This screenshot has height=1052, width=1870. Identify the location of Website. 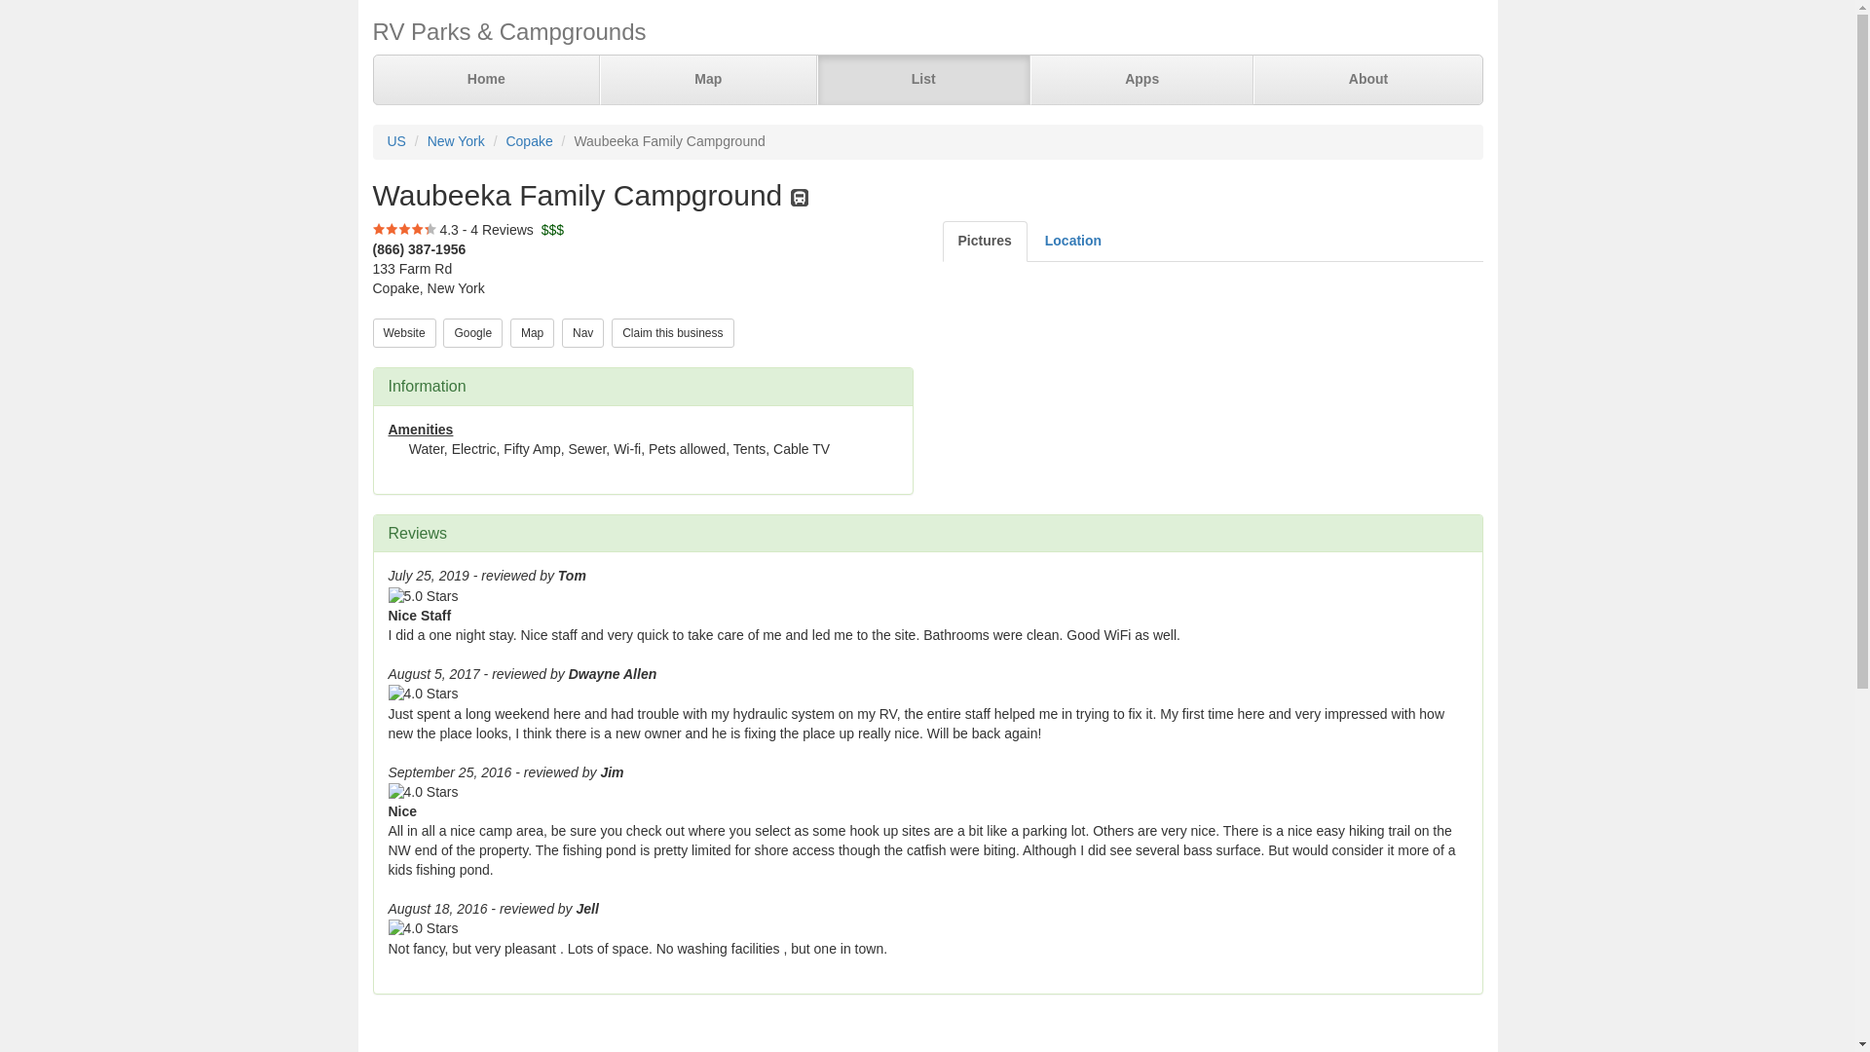
(403, 333).